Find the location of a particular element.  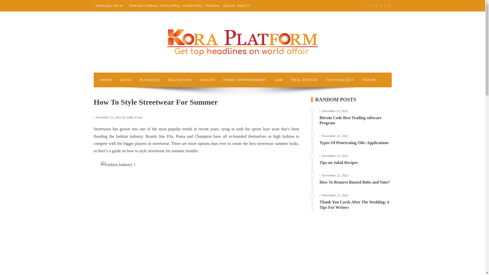

Privacy Policy is located at coordinates (170, 6).